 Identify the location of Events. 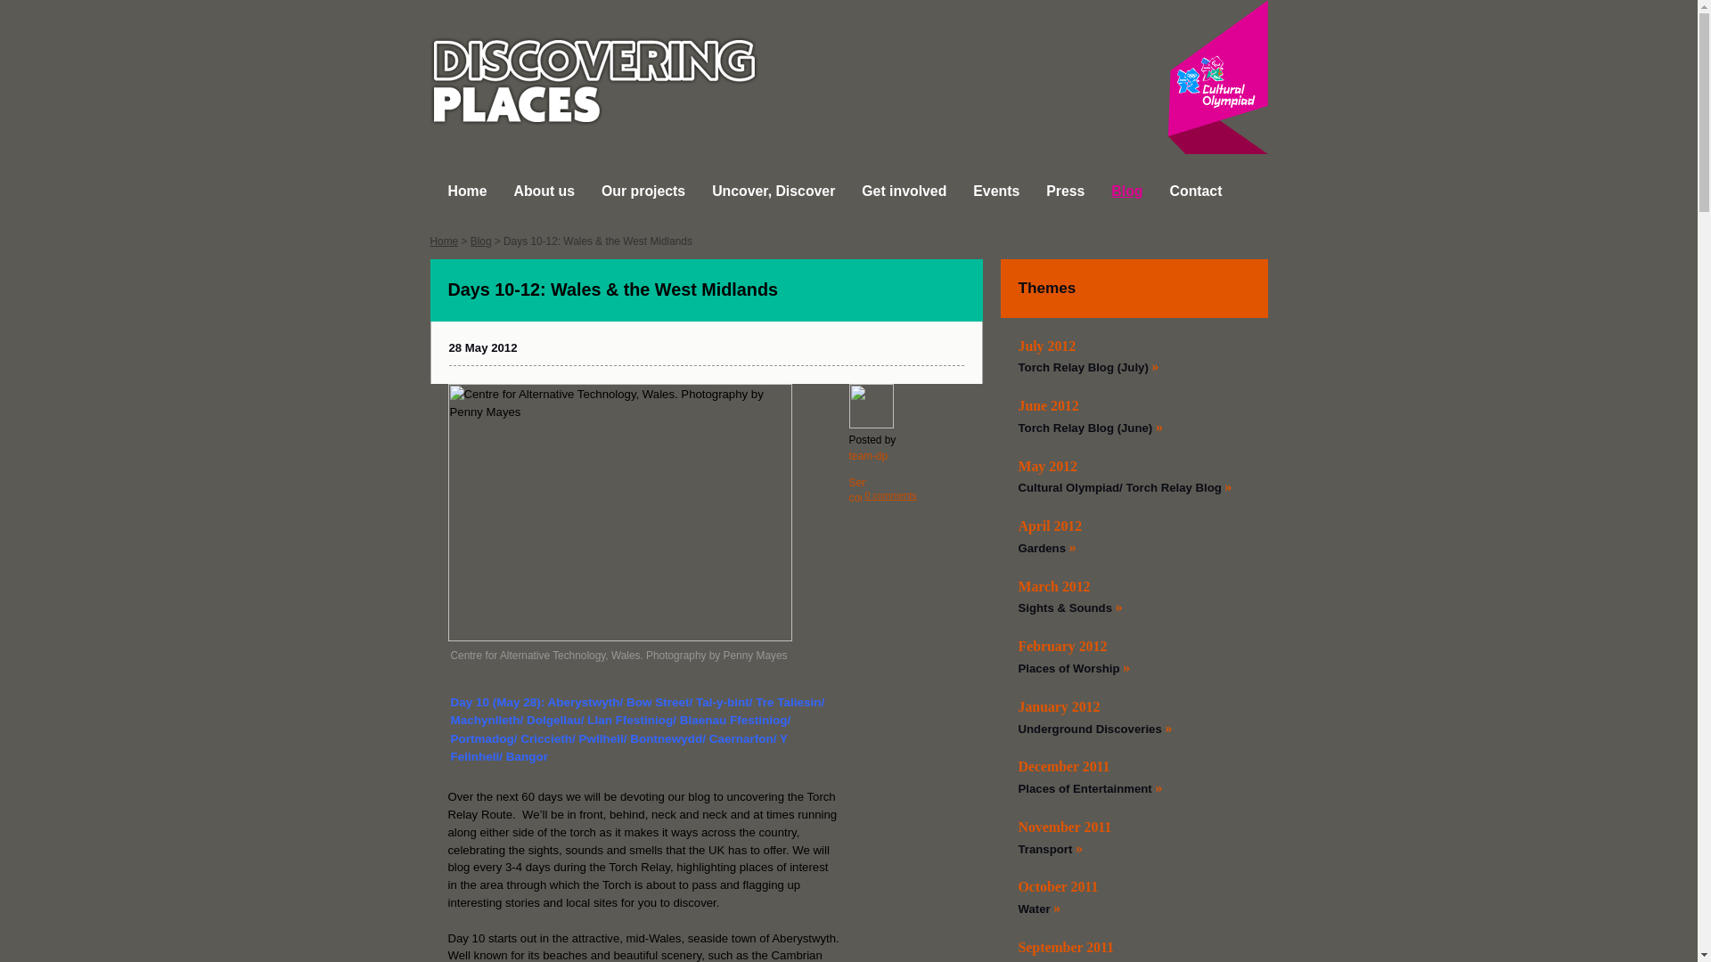
(996, 191).